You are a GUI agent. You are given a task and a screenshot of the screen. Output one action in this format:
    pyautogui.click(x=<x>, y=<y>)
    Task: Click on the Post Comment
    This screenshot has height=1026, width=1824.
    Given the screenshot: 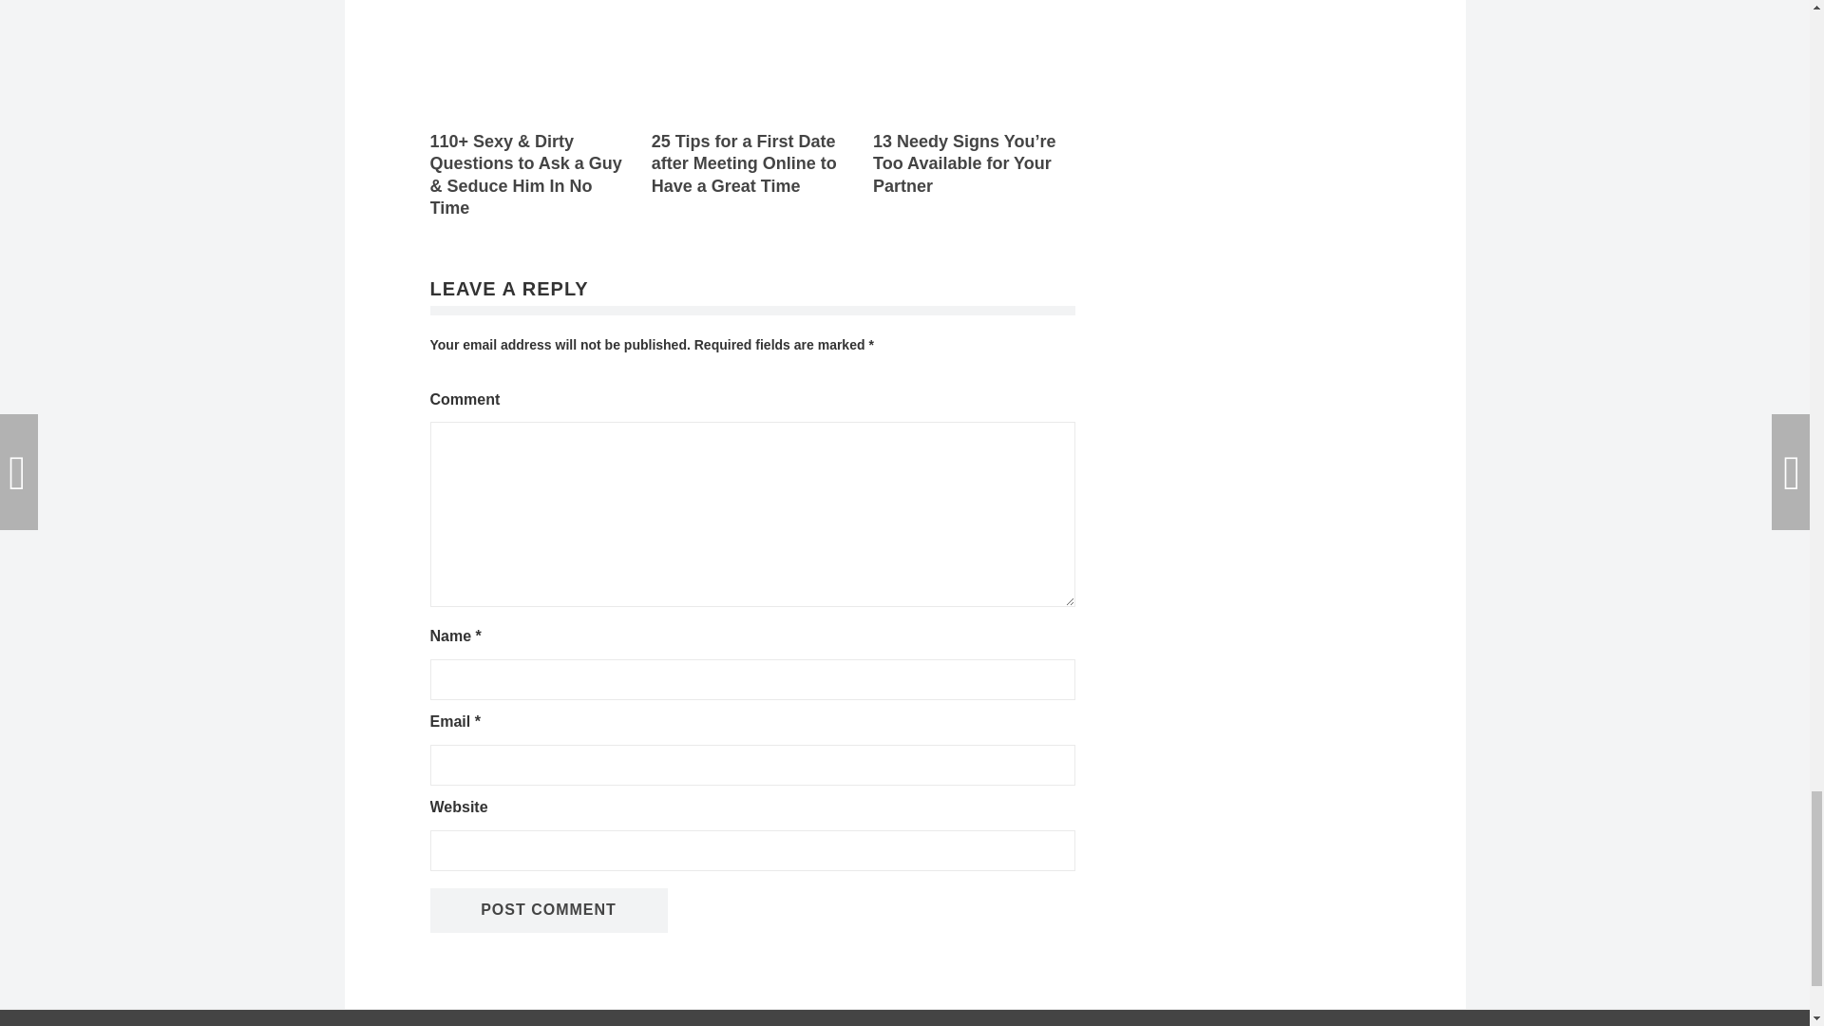 What is the action you would take?
    pyautogui.click(x=547, y=910)
    